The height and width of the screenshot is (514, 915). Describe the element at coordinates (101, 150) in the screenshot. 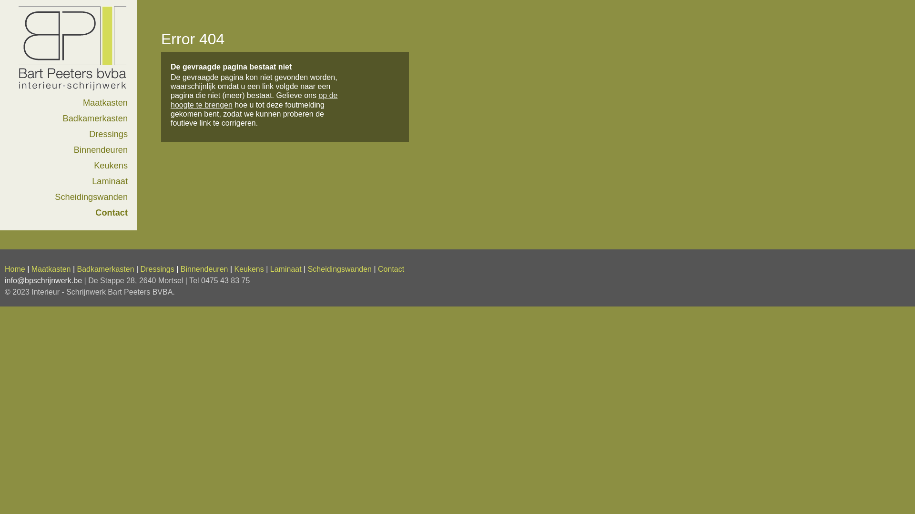

I see `Binnendeuren` at that location.